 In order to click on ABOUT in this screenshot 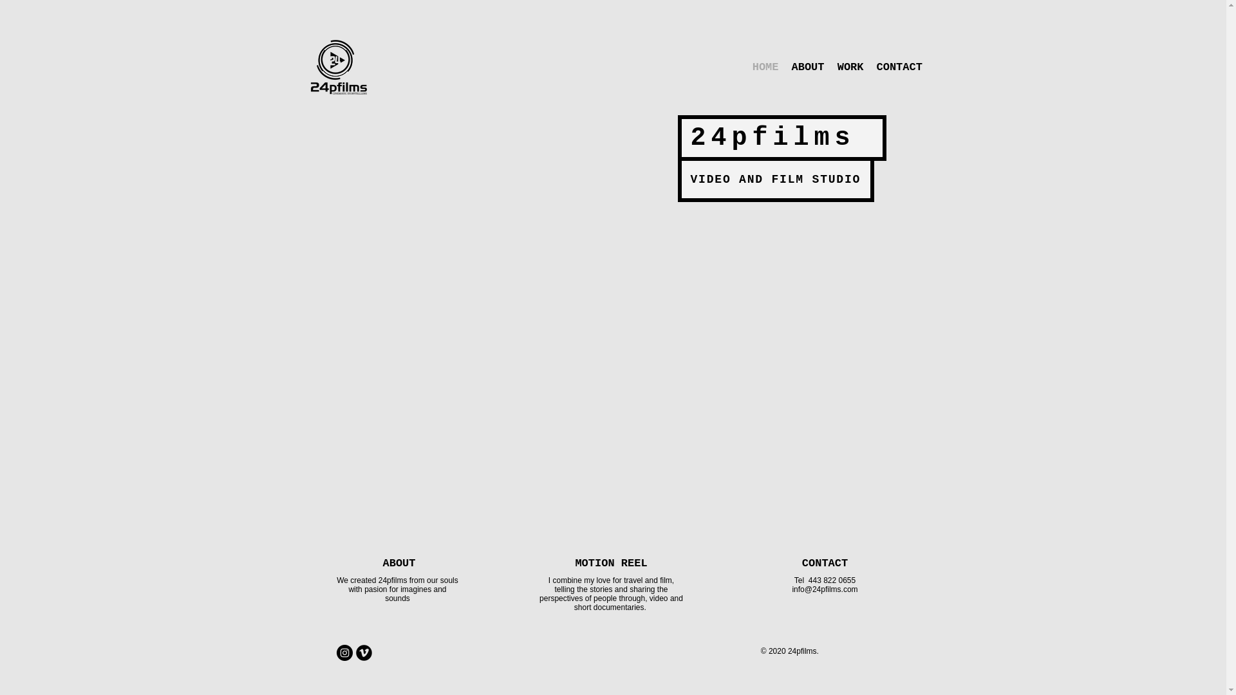, I will do `click(399, 564)`.